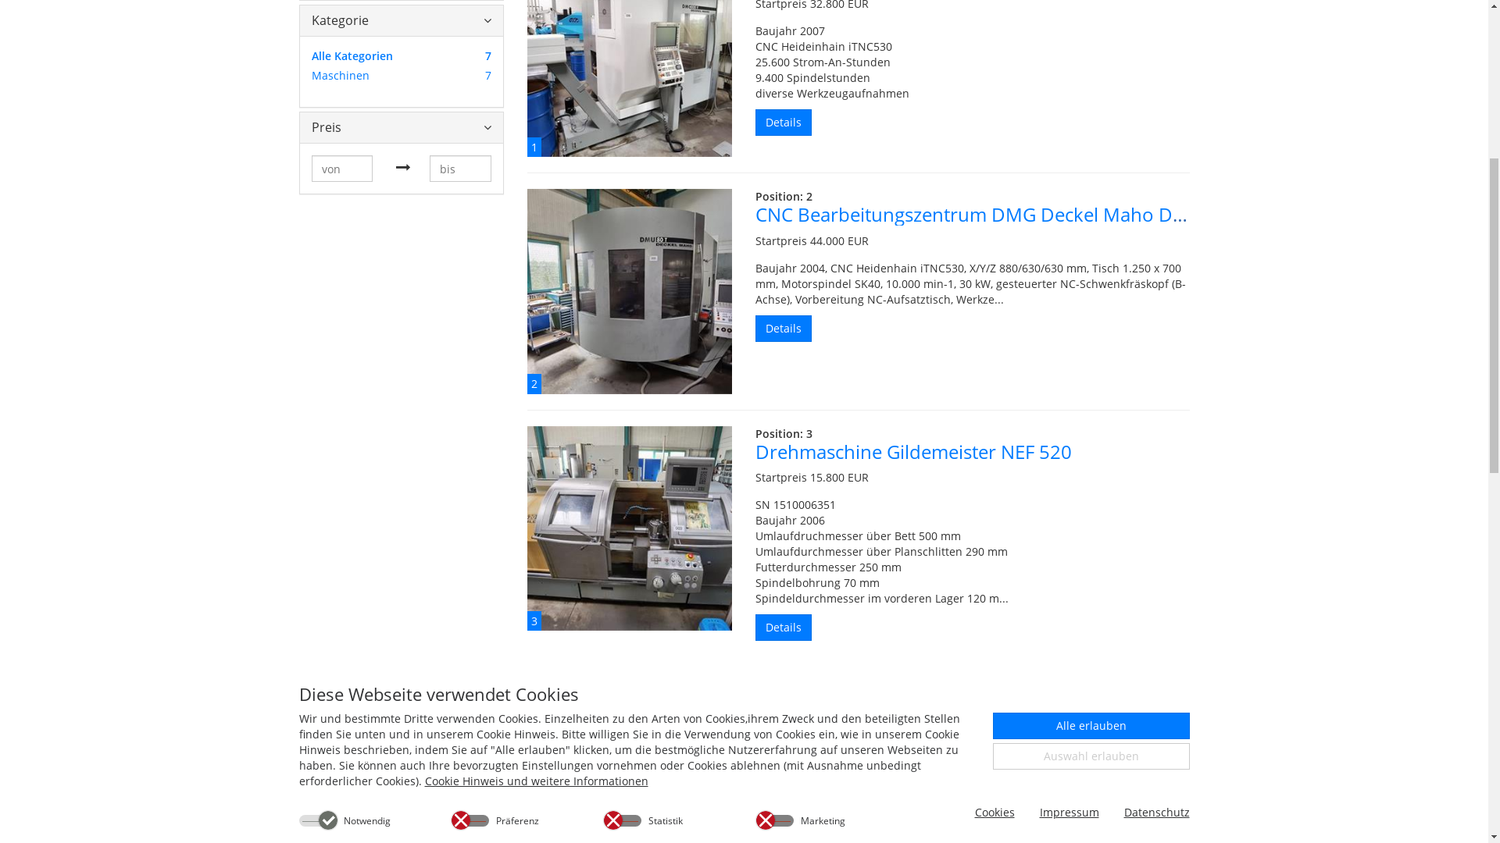 Image resolution: width=1500 pixels, height=843 pixels. Describe the element at coordinates (1019, 239) in the screenshot. I see `Online-Katalog` at that location.